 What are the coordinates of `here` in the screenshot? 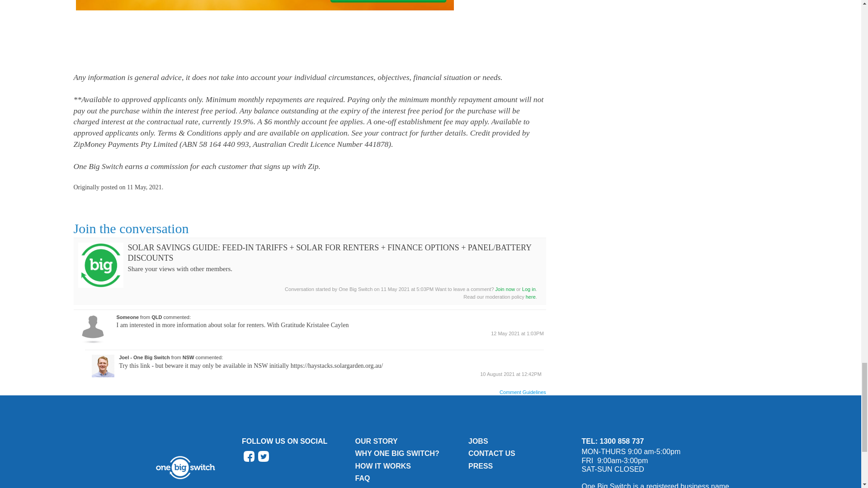 It's located at (531, 297).